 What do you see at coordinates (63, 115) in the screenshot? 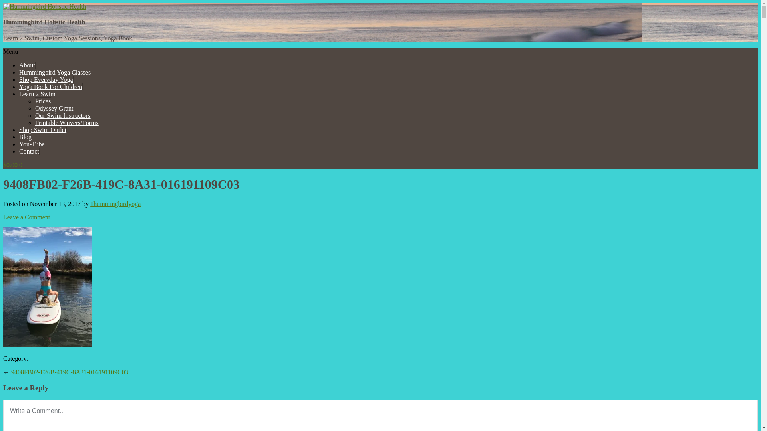
I see `Our Swim Instructors` at bounding box center [63, 115].